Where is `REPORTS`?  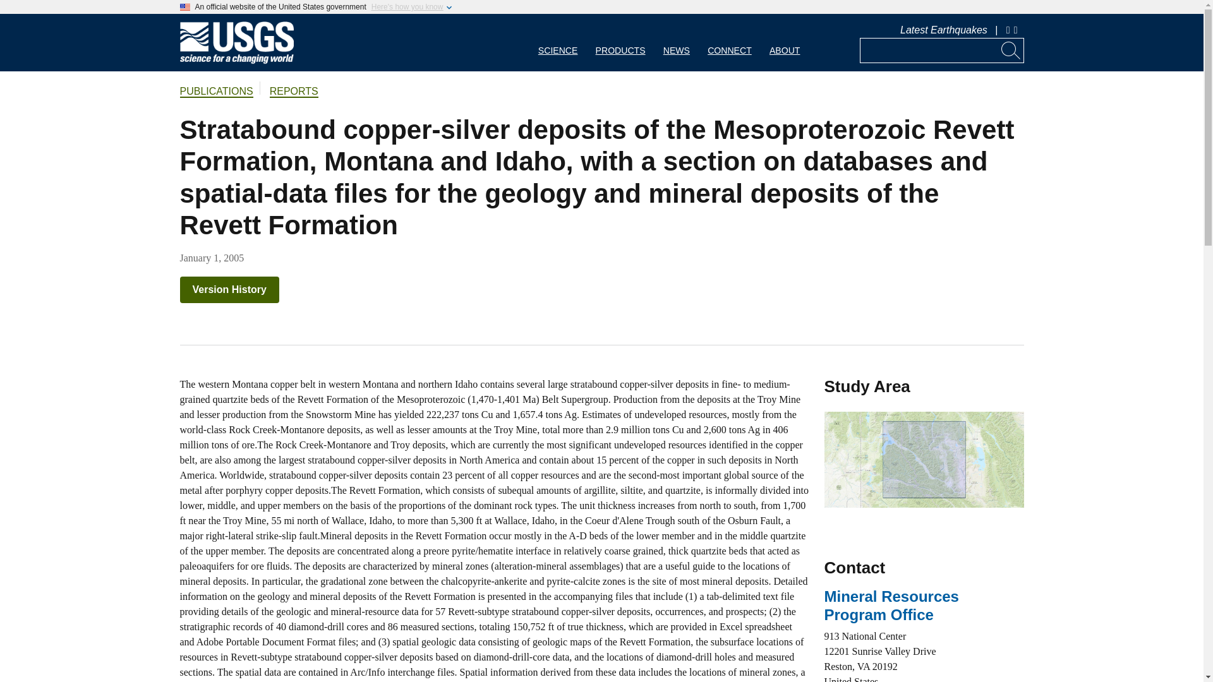
REPORTS is located at coordinates (293, 92).